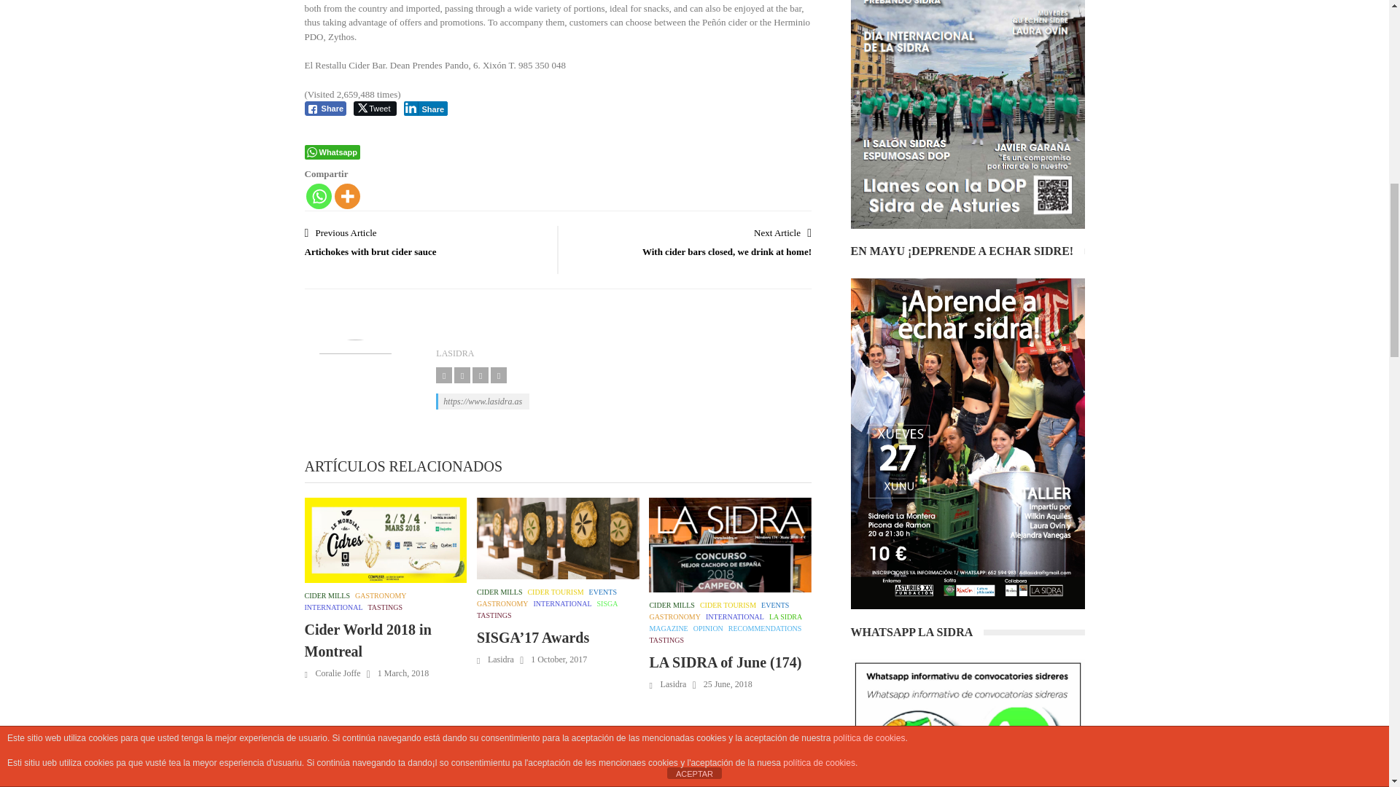 This screenshot has width=1400, height=787. I want to click on Instagram, so click(462, 375).